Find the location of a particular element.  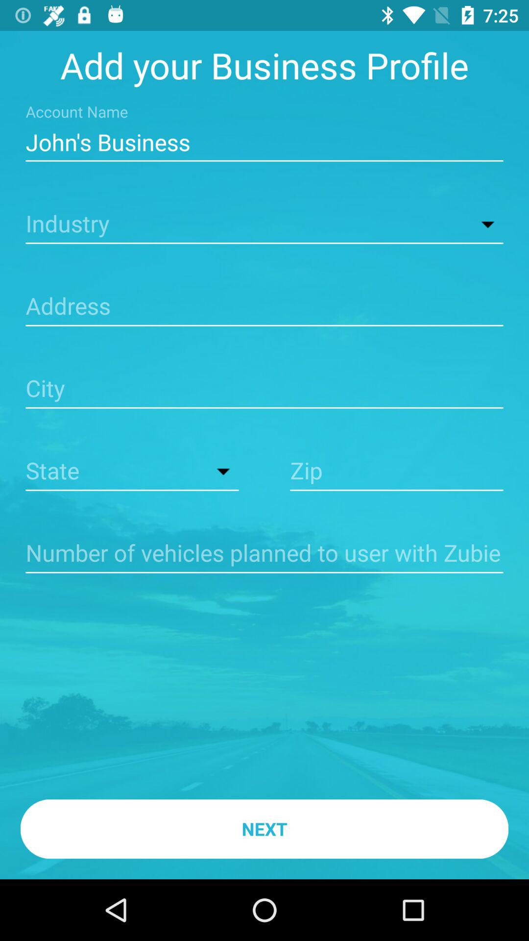

add address is located at coordinates (264, 307).